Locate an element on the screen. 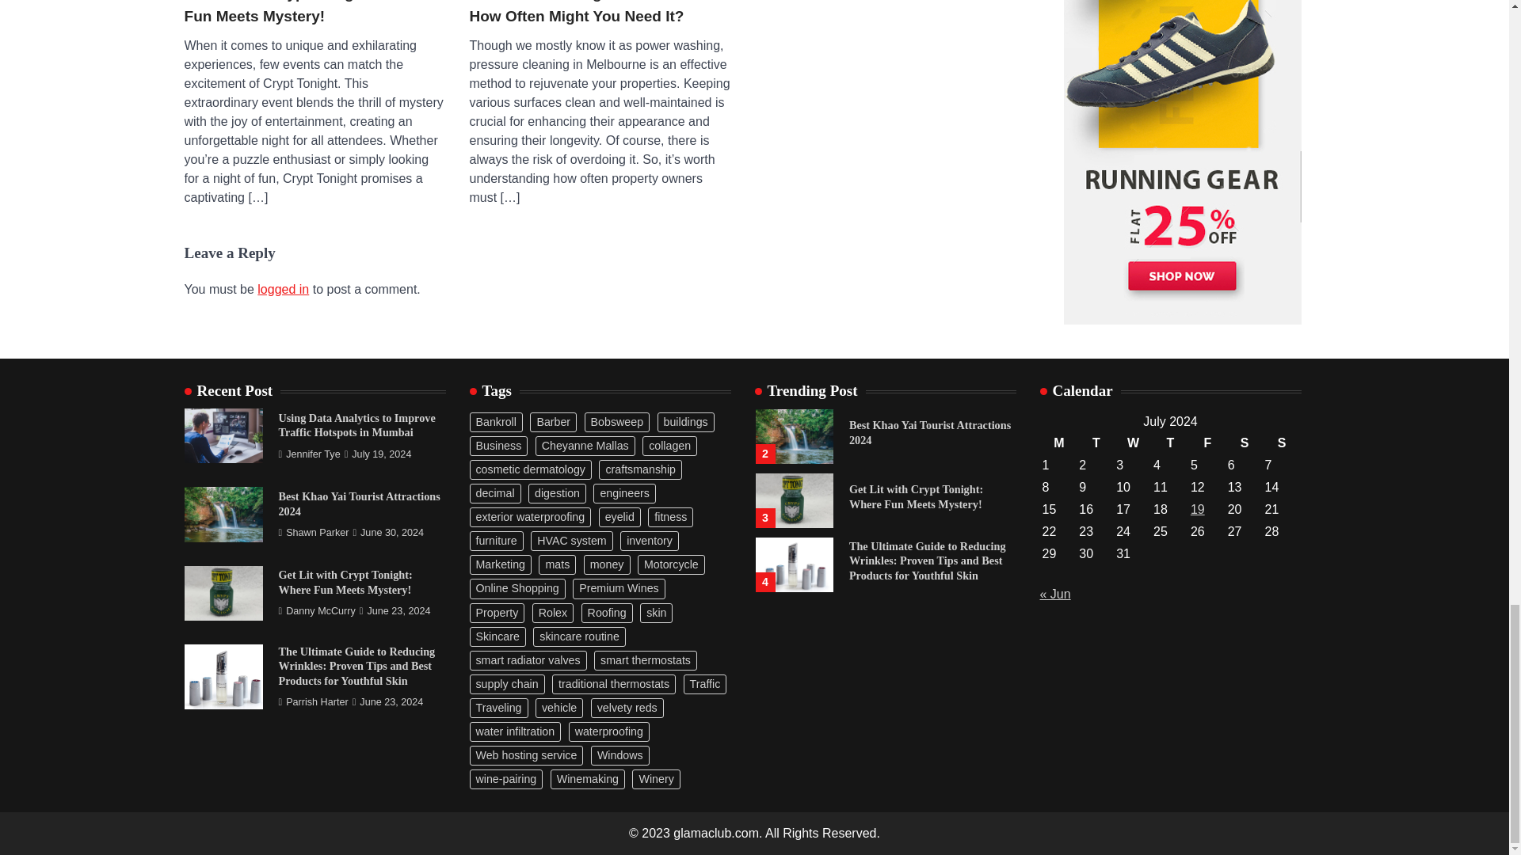 The image size is (1521, 855). Monday is located at coordinates (1058, 443).